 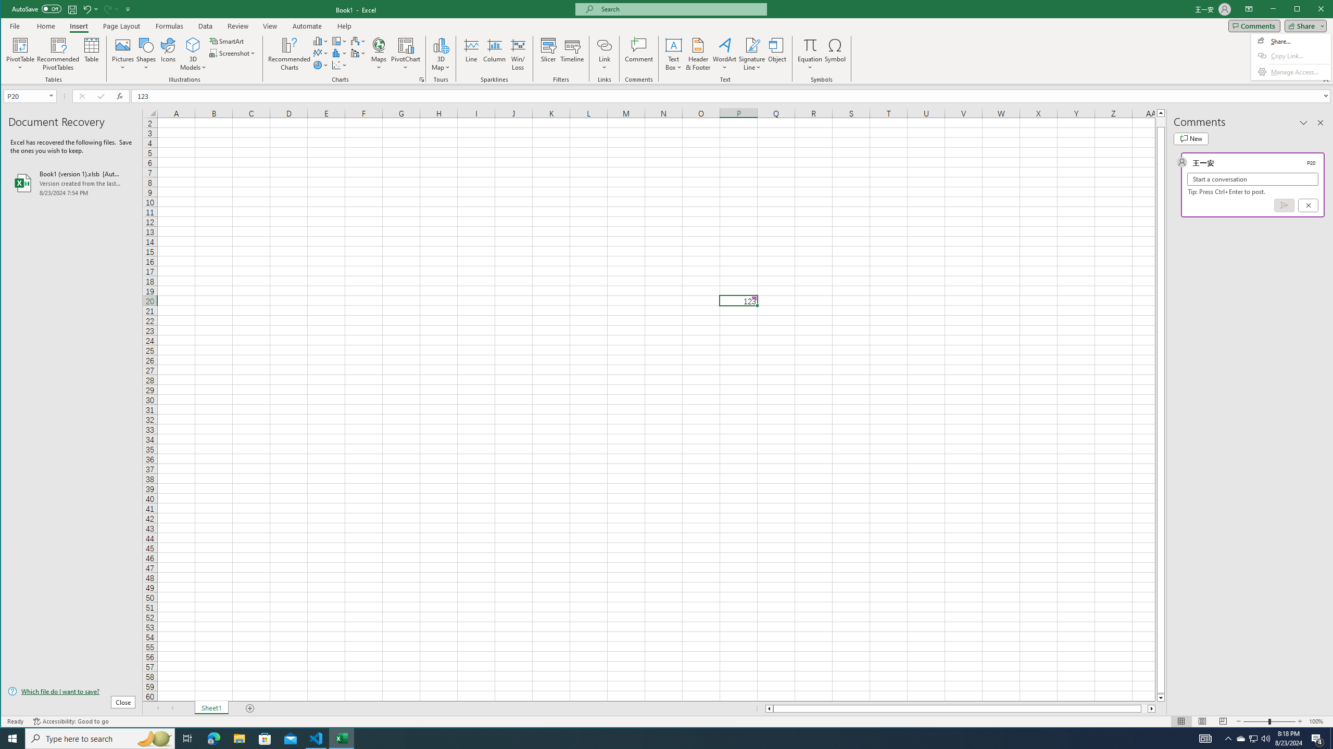 I want to click on PivotChart, so click(x=406, y=45).